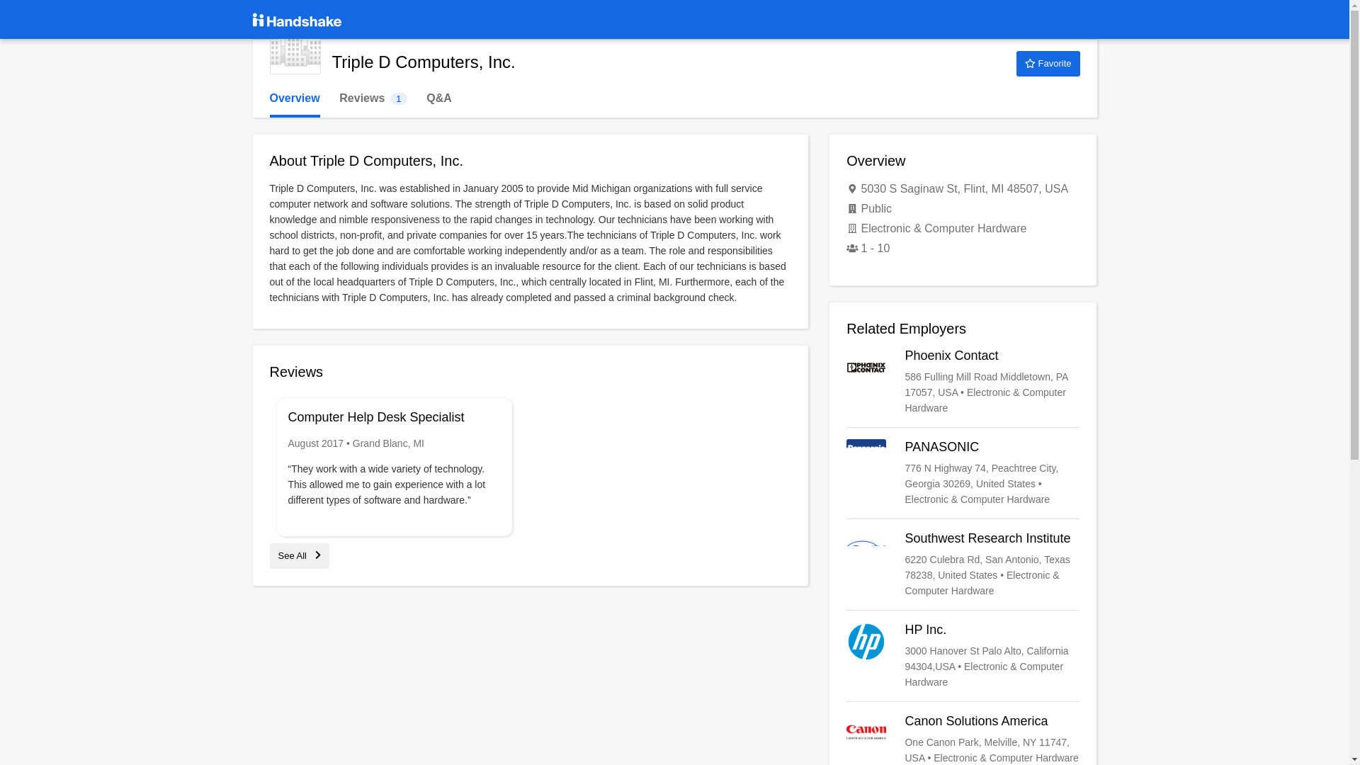 This screenshot has height=765, width=1360. What do you see at coordinates (1048, 64) in the screenshot?
I see `Favorite` at bounding box center [1048, 64].